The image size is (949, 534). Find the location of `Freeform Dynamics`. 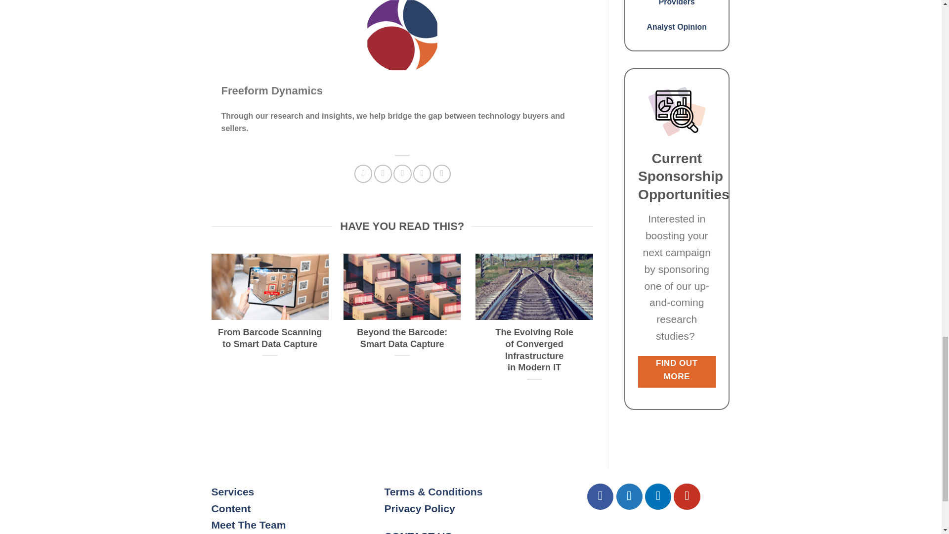

Freeform Dynamics is located at coordinates (272, 90).